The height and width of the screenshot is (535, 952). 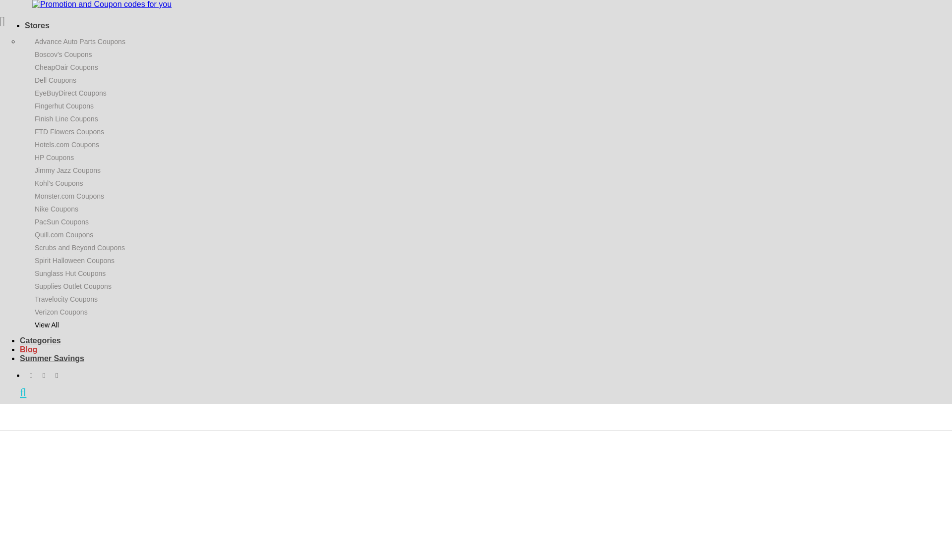 What do you see at coordinates (69, 132) in the screenshot?
I see `FTD Flowers Coupons` at bounding box center [69, 132].